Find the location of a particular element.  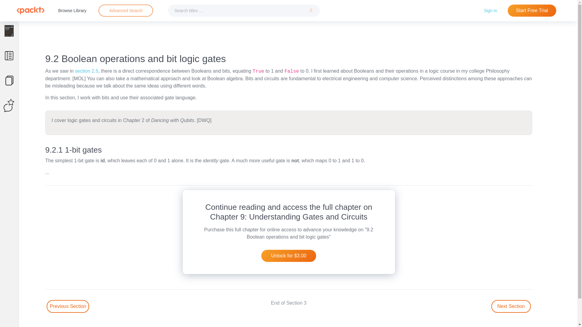

Advanced search is located at coordinates (125, 11).